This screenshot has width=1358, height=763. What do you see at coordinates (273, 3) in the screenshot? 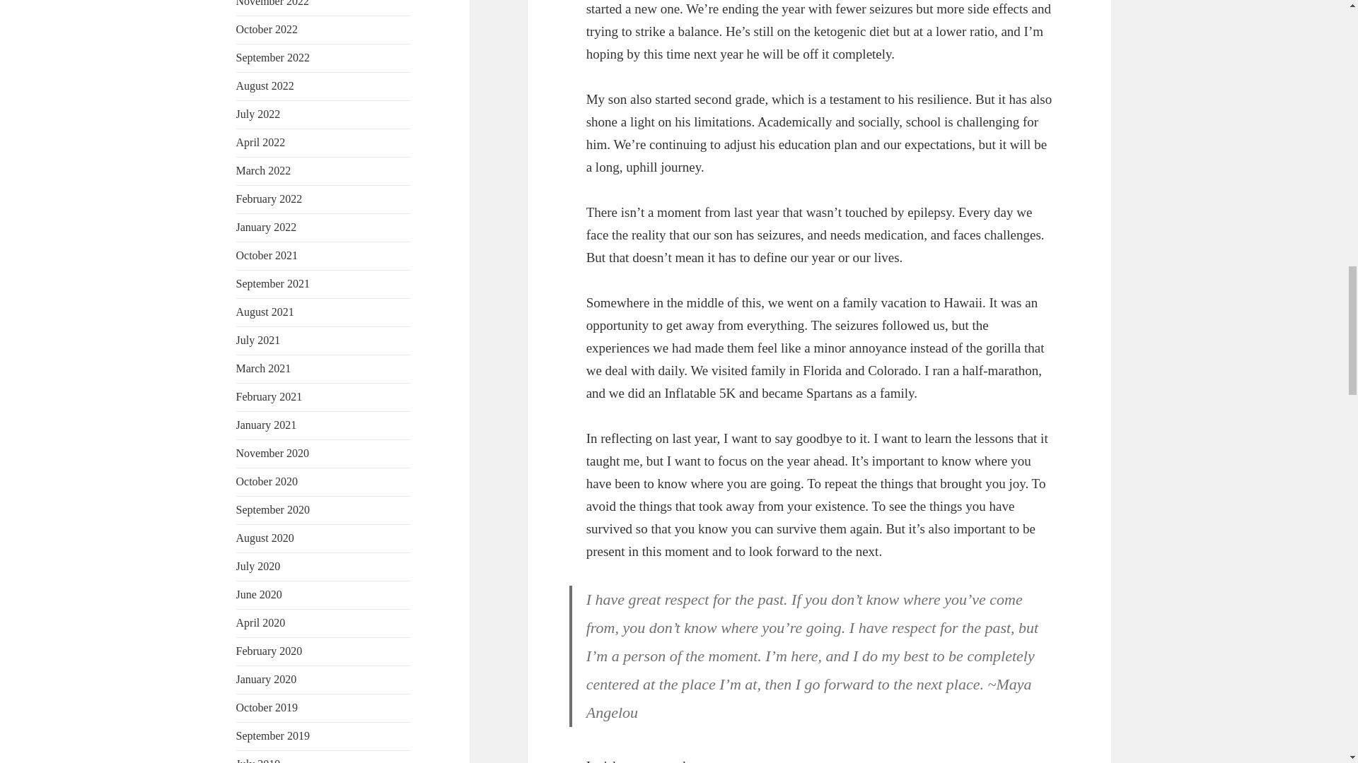
I see `November 2022` at bounding box center [273, 3].